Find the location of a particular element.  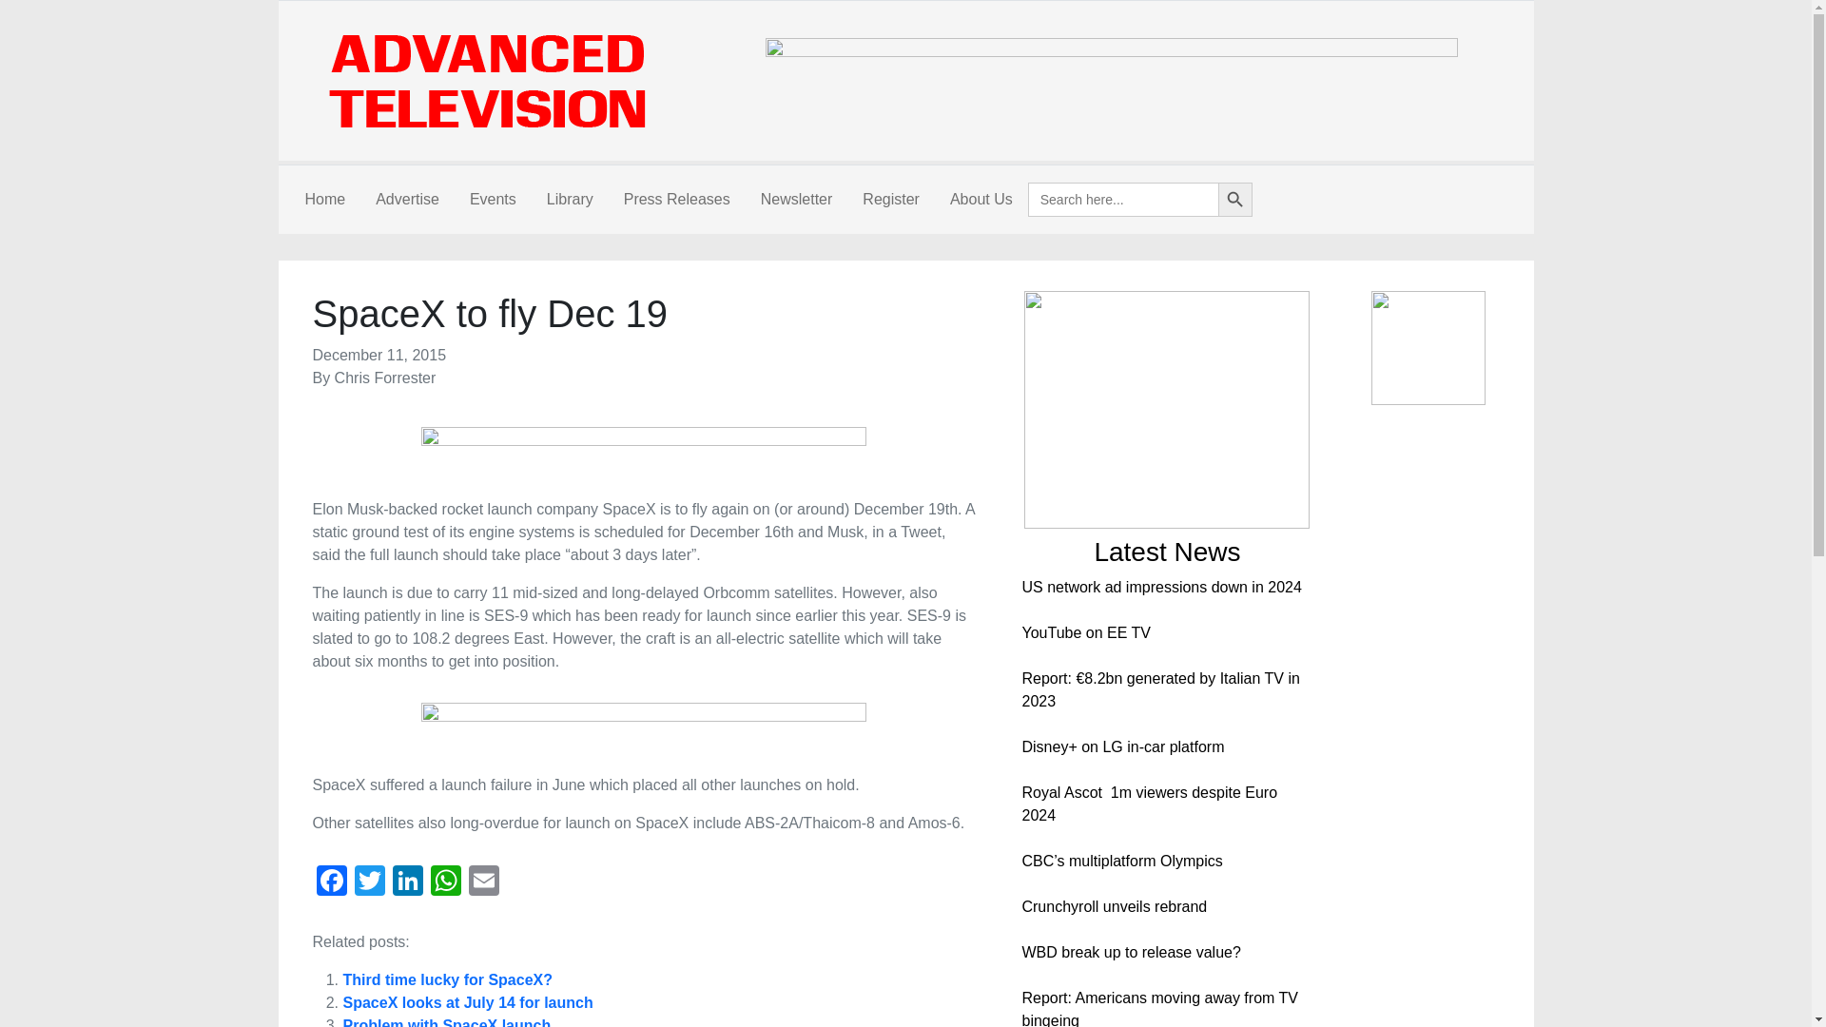

Email is located at coordinates (483, 882).